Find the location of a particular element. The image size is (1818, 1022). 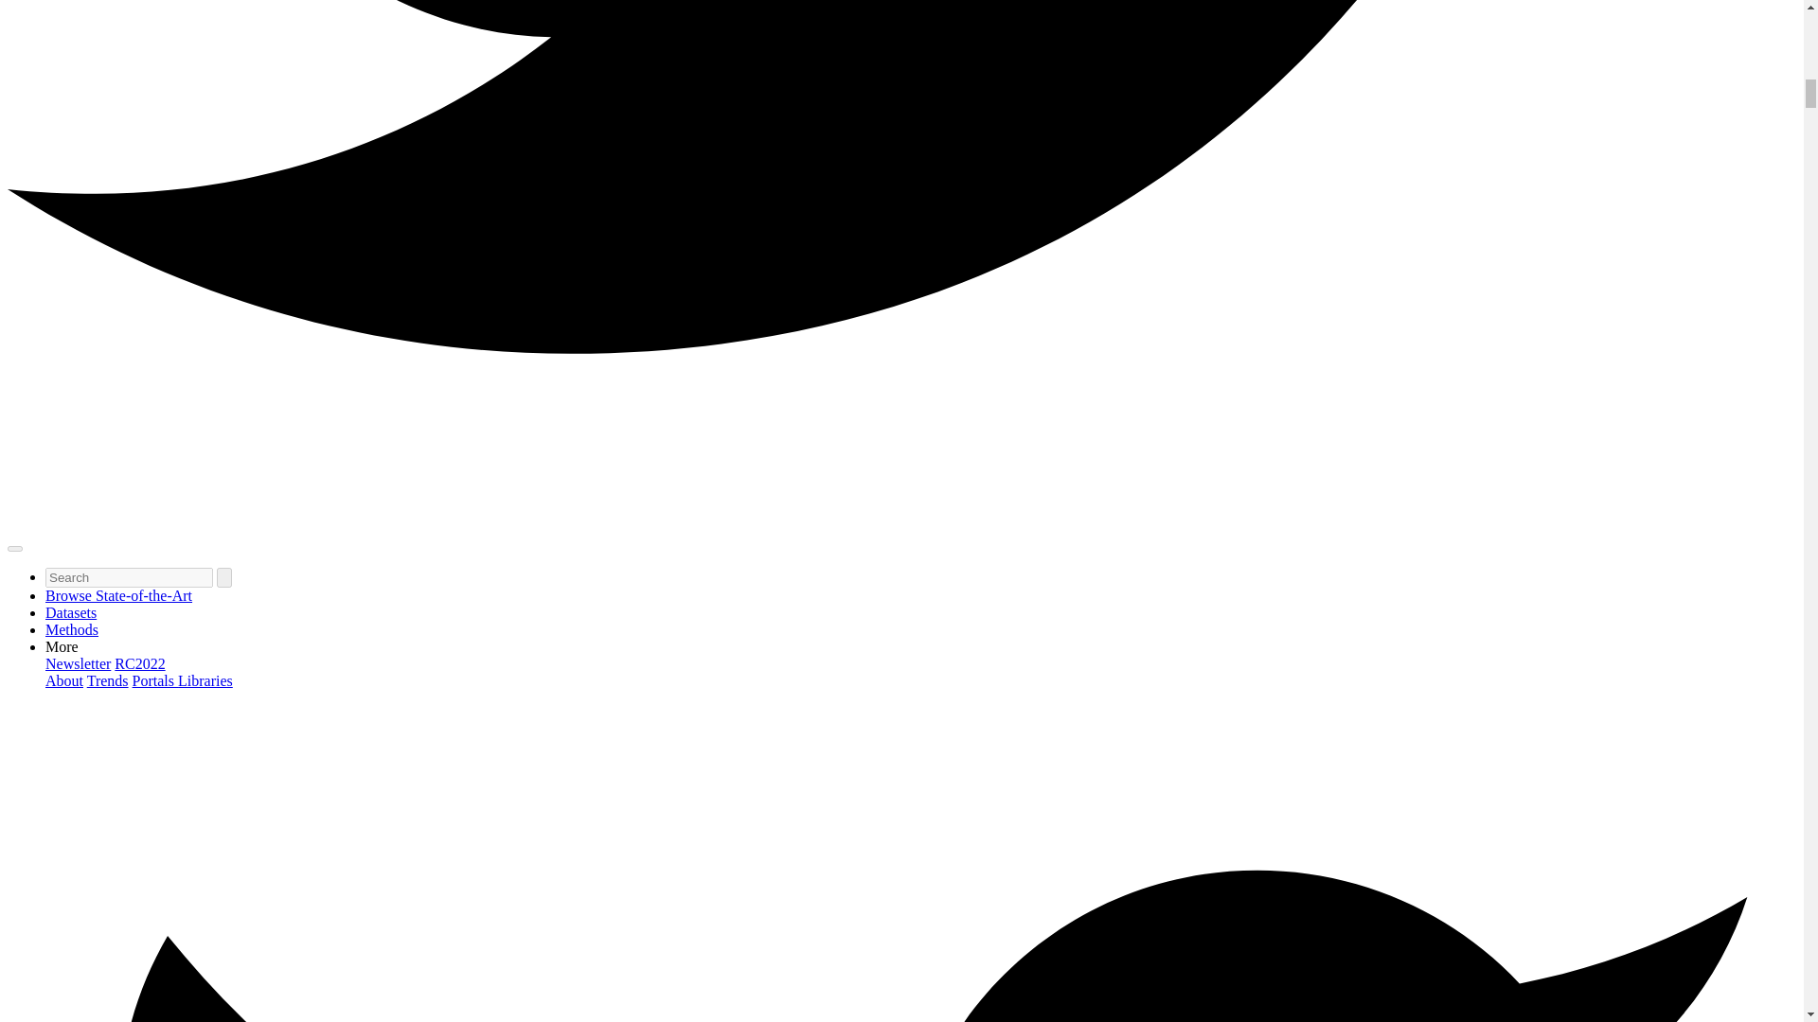

Datasets is located at coordinates (70, 612).